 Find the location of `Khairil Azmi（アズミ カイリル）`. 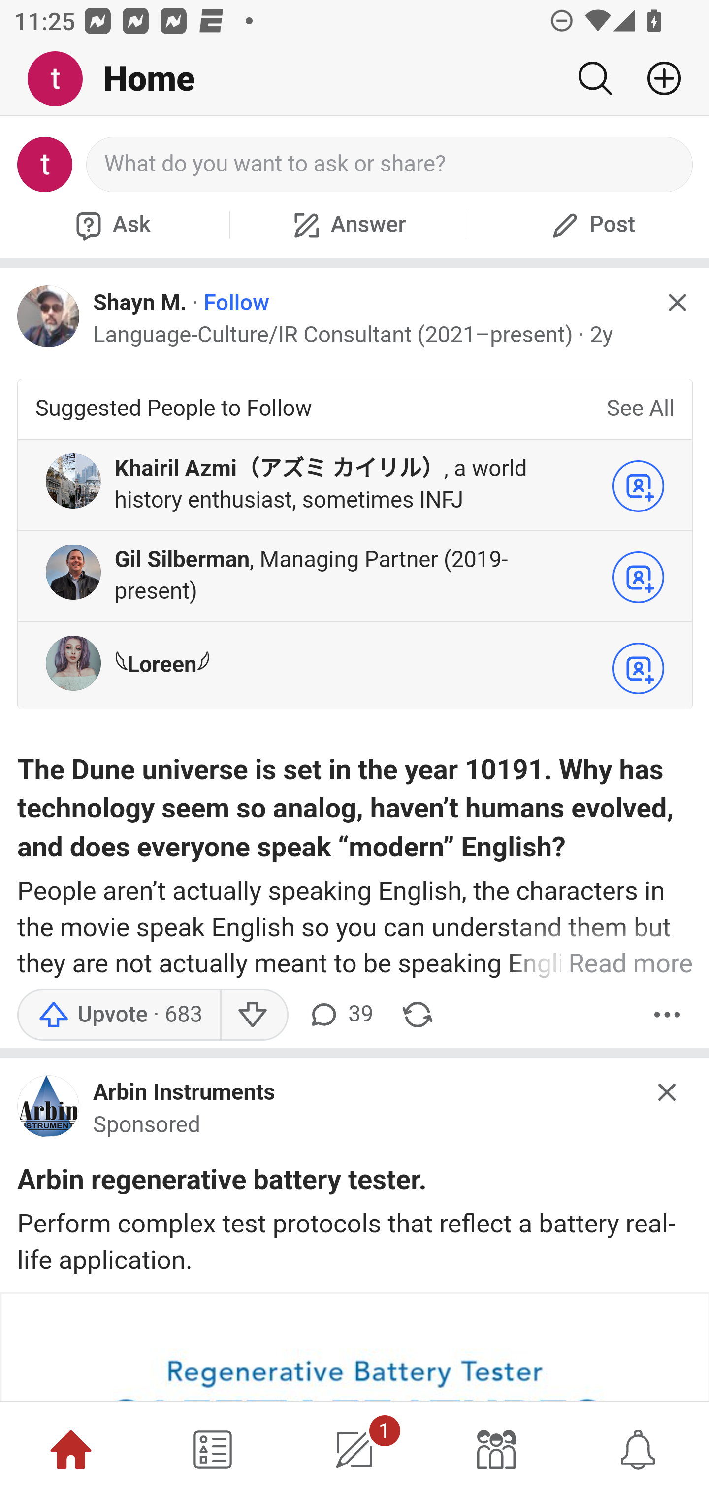

Khairil Azmi（アズミ カイリル） is located at coordinates (279, 469).